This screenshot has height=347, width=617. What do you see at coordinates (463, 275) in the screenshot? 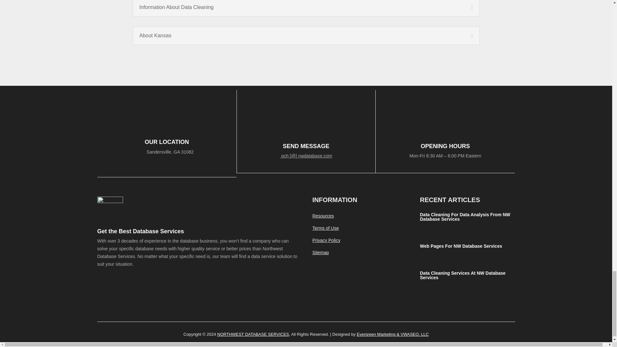
I see `Data Cleaning Services At NW Database Services` at bounding box center [463, 275].